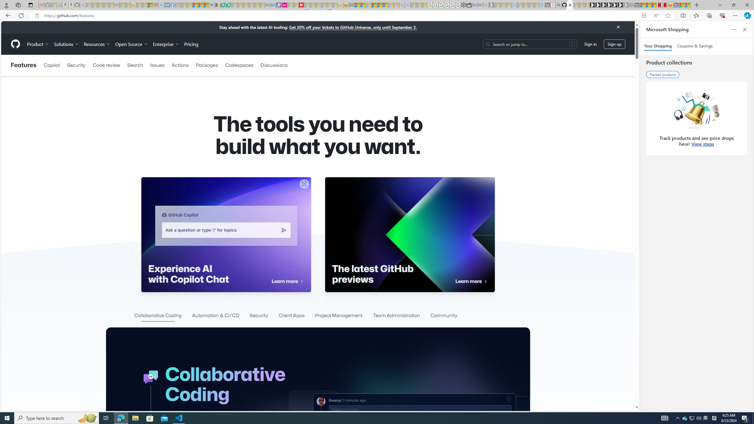  I want to click on Jobs - lastminute.com Investor Portal, so click(284, 5).